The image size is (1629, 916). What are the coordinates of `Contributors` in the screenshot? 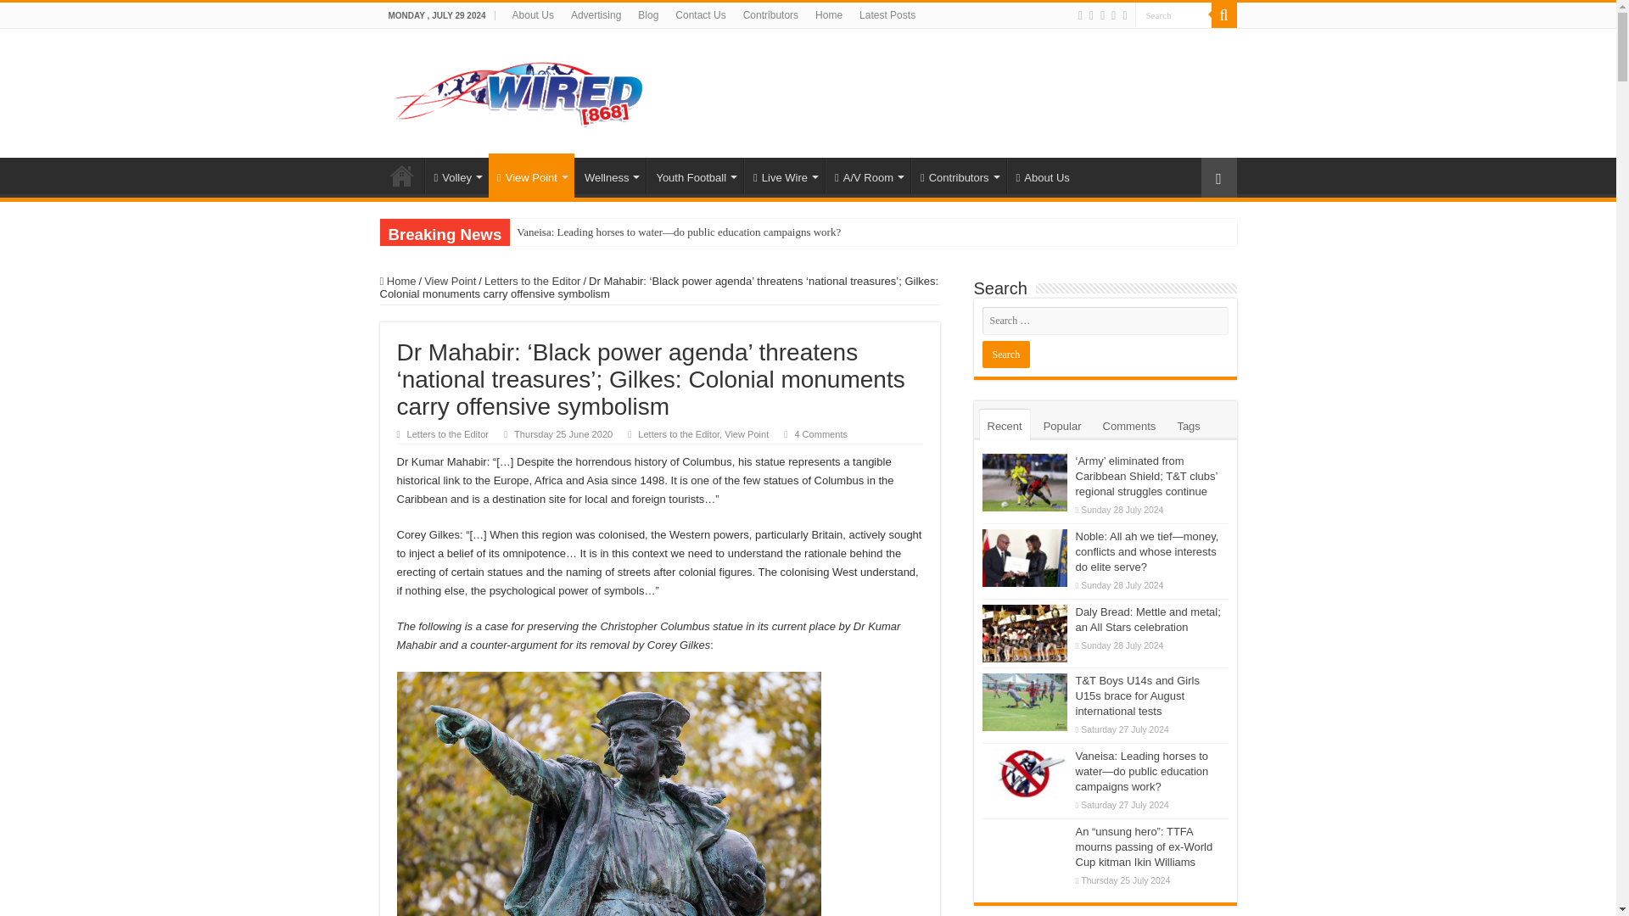 It's located at (770, 15).